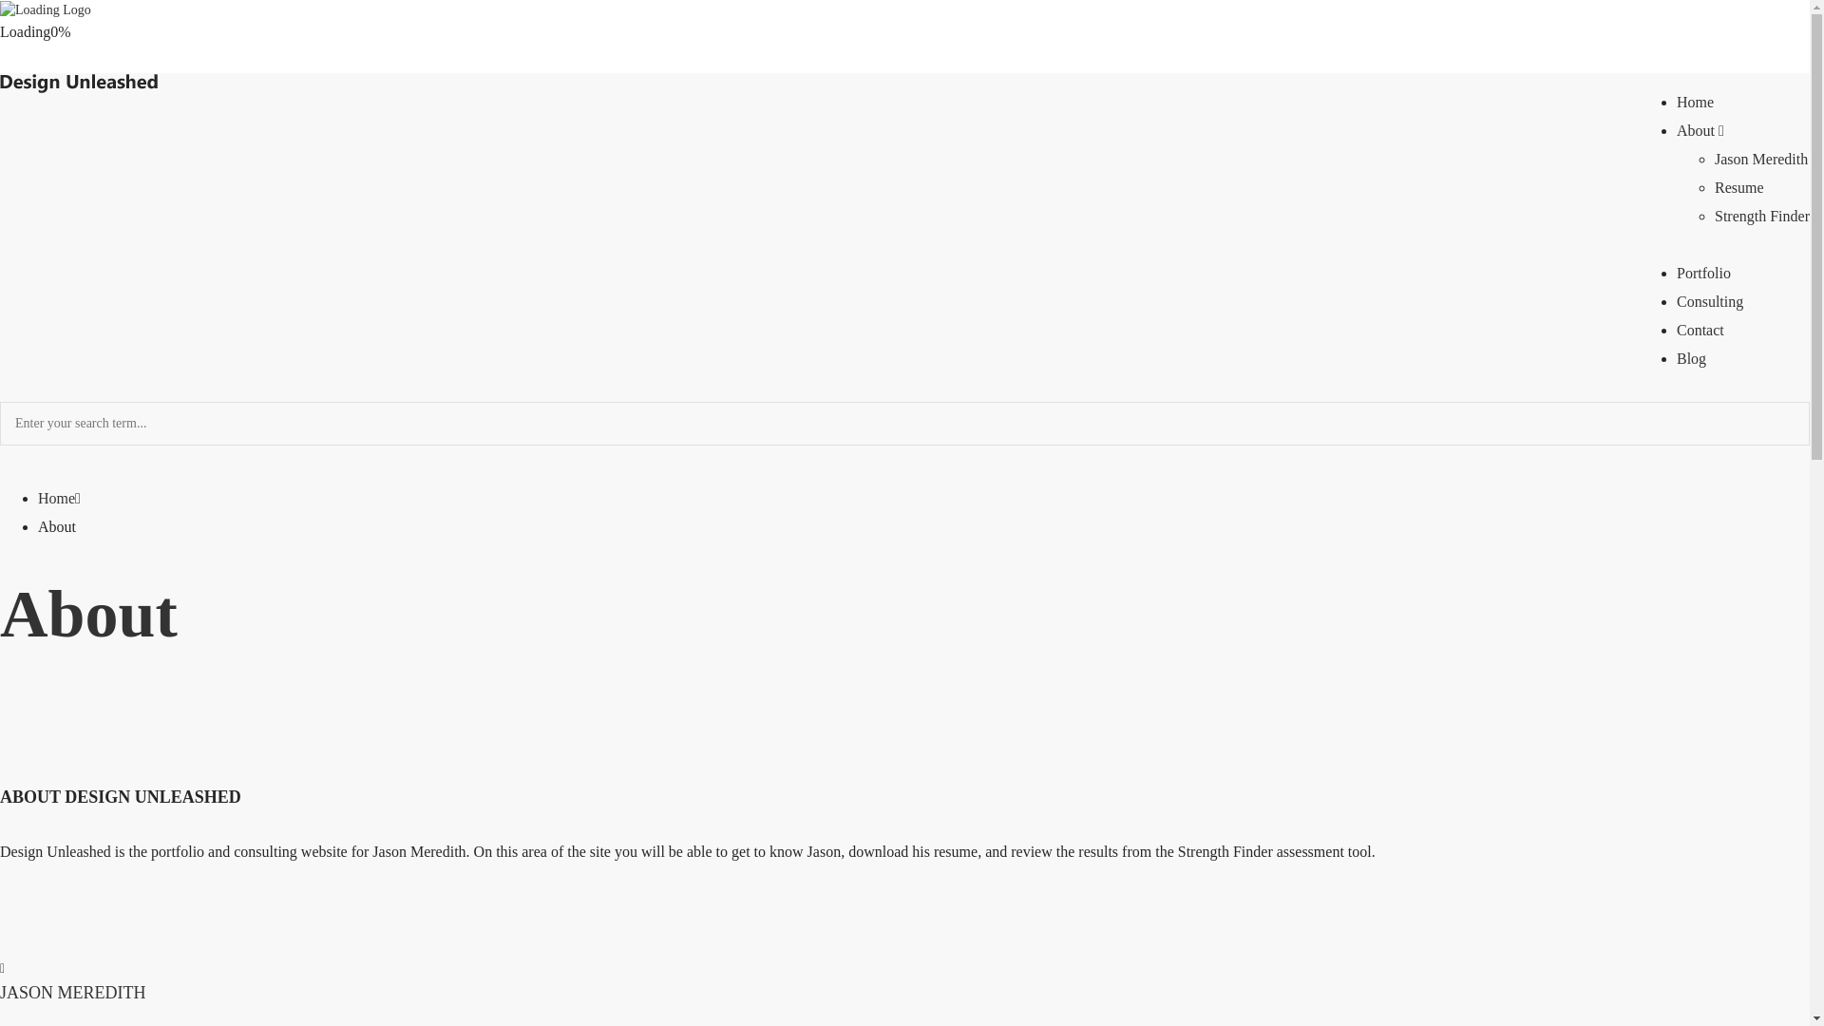 The height and width of the screenshot is (1026, 1824). What do you see at coordinates (1703, 272) in the screenshot?
I see `Portfolio` at bounding box center [1703, 272].